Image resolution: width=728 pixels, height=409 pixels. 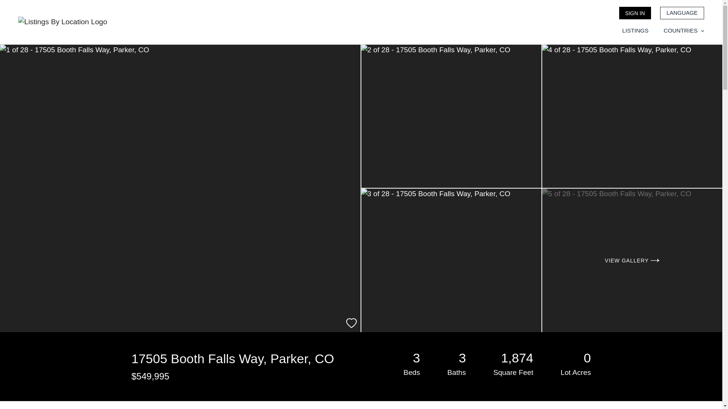 I want to click on REQUEST SHOWING, so click(x=338, y=405).